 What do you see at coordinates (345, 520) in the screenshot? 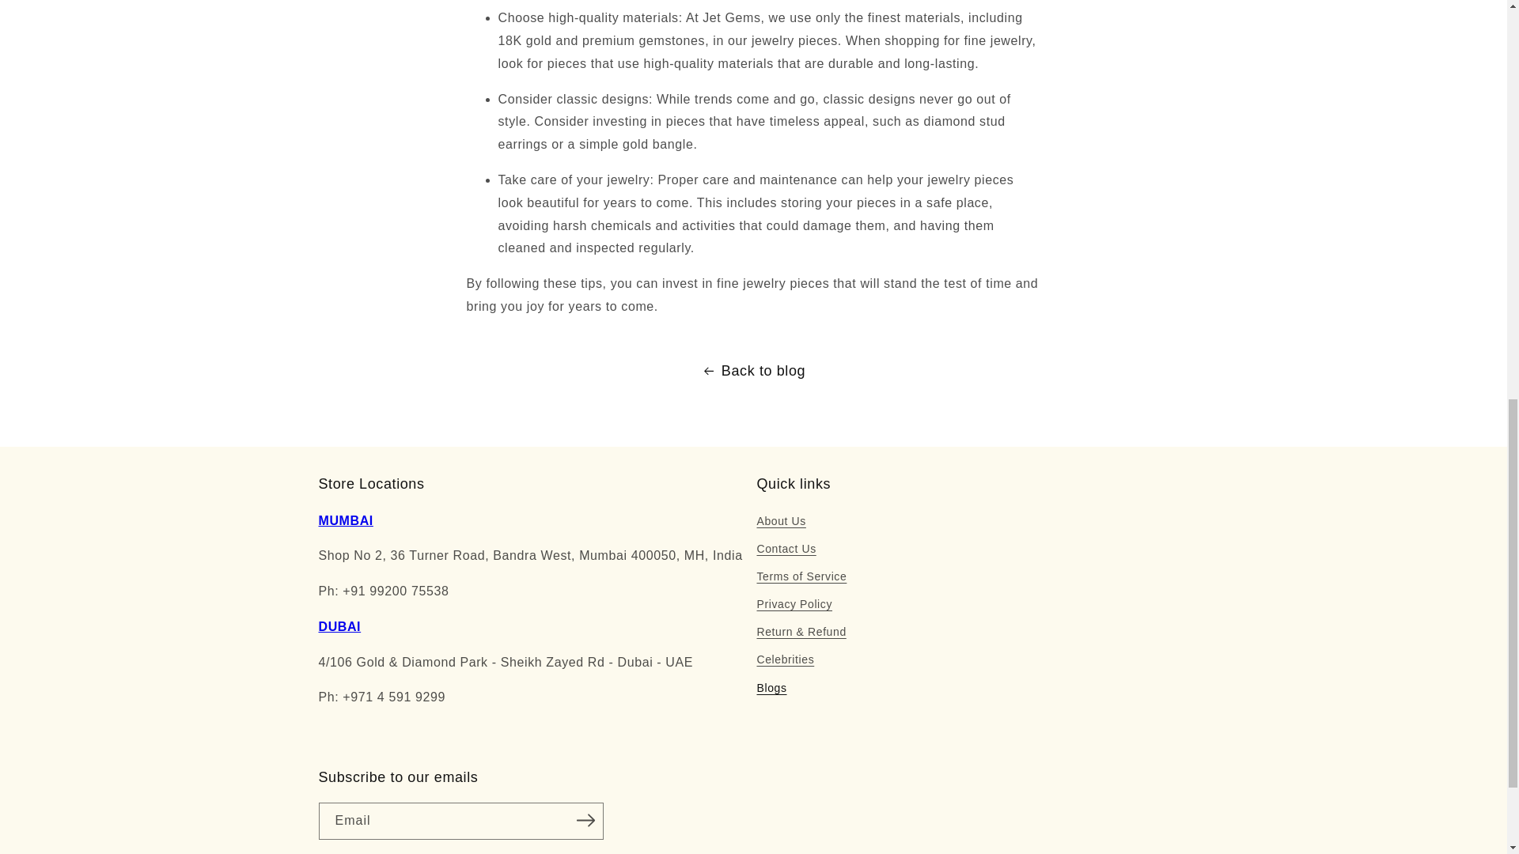
I see `MUMBAI` at bounding box center [345, 520].